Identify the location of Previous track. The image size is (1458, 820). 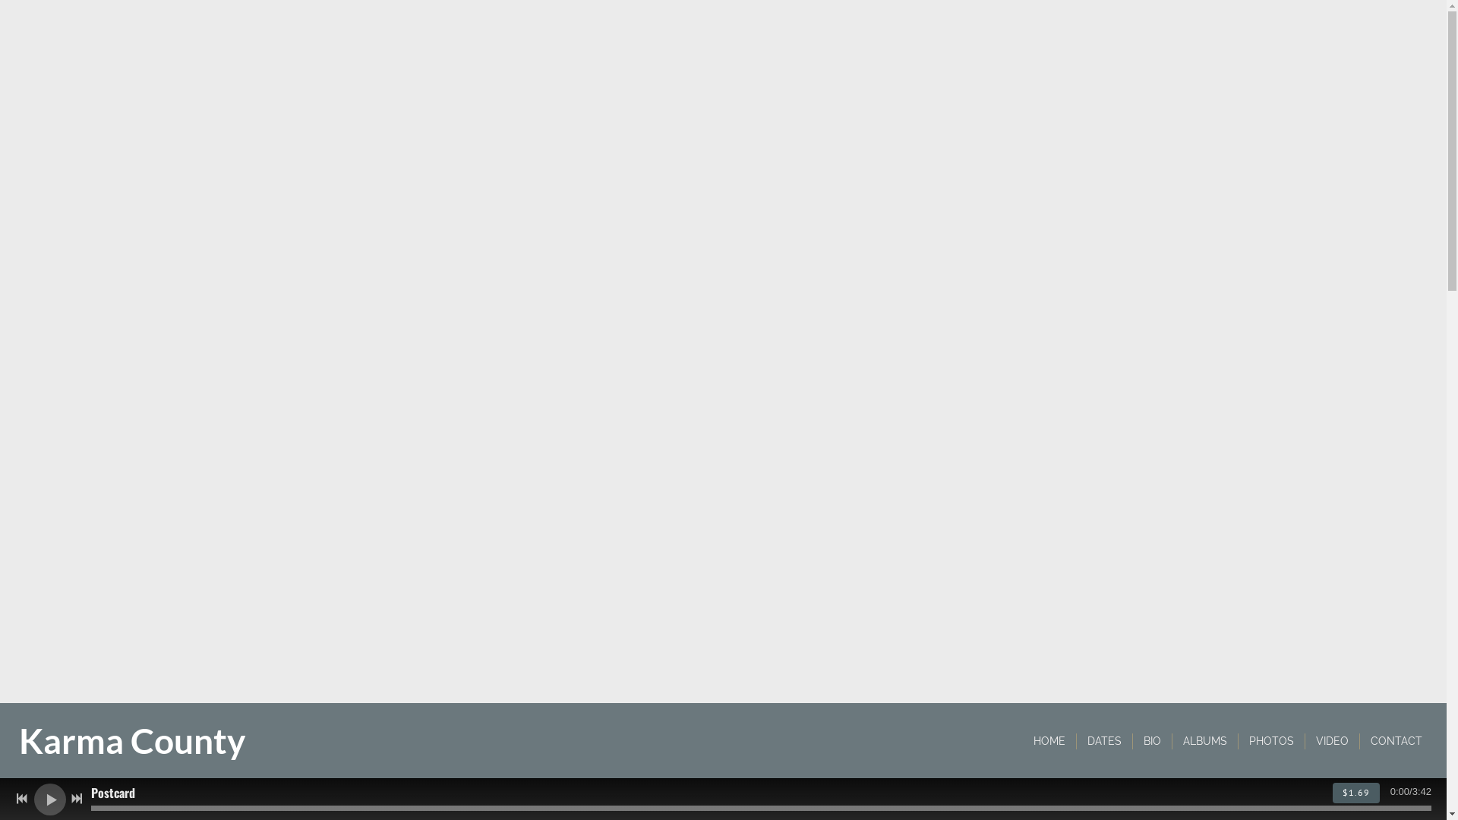
(22, 799).